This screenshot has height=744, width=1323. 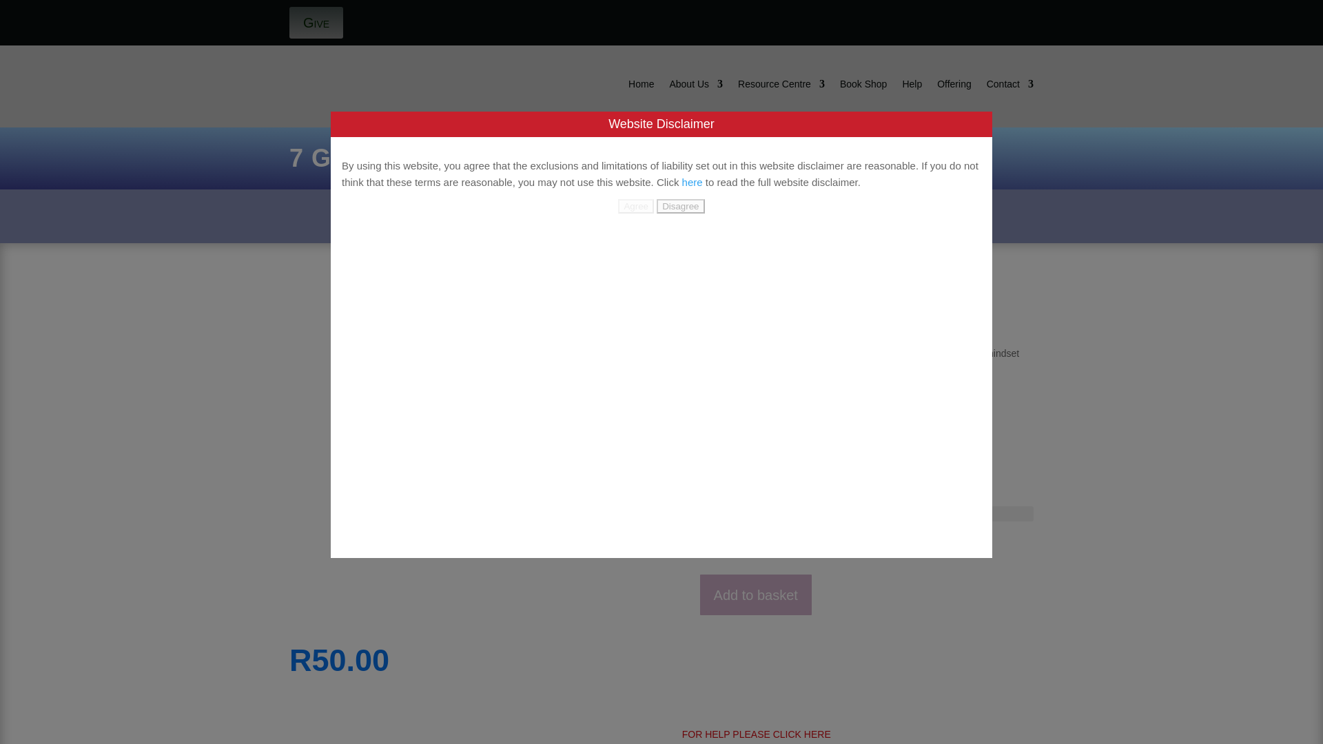 I want to click on Resource Centre, so click(x=781, y=87).